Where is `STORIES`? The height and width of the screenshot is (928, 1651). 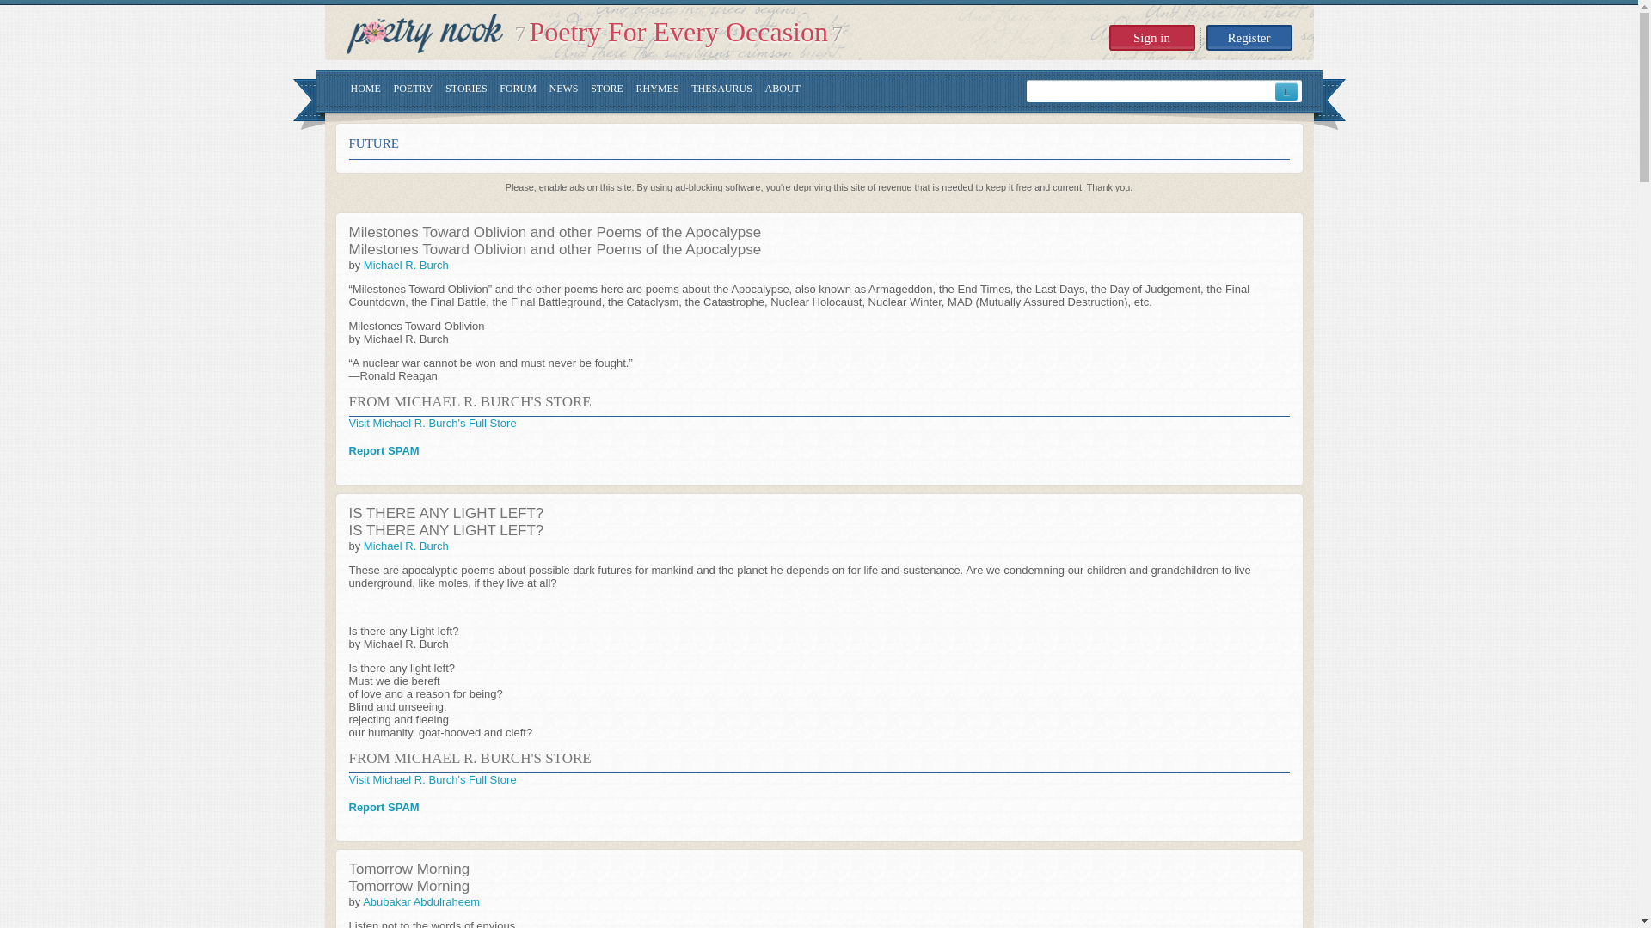
STORIES is located at coordinates (466, 91).